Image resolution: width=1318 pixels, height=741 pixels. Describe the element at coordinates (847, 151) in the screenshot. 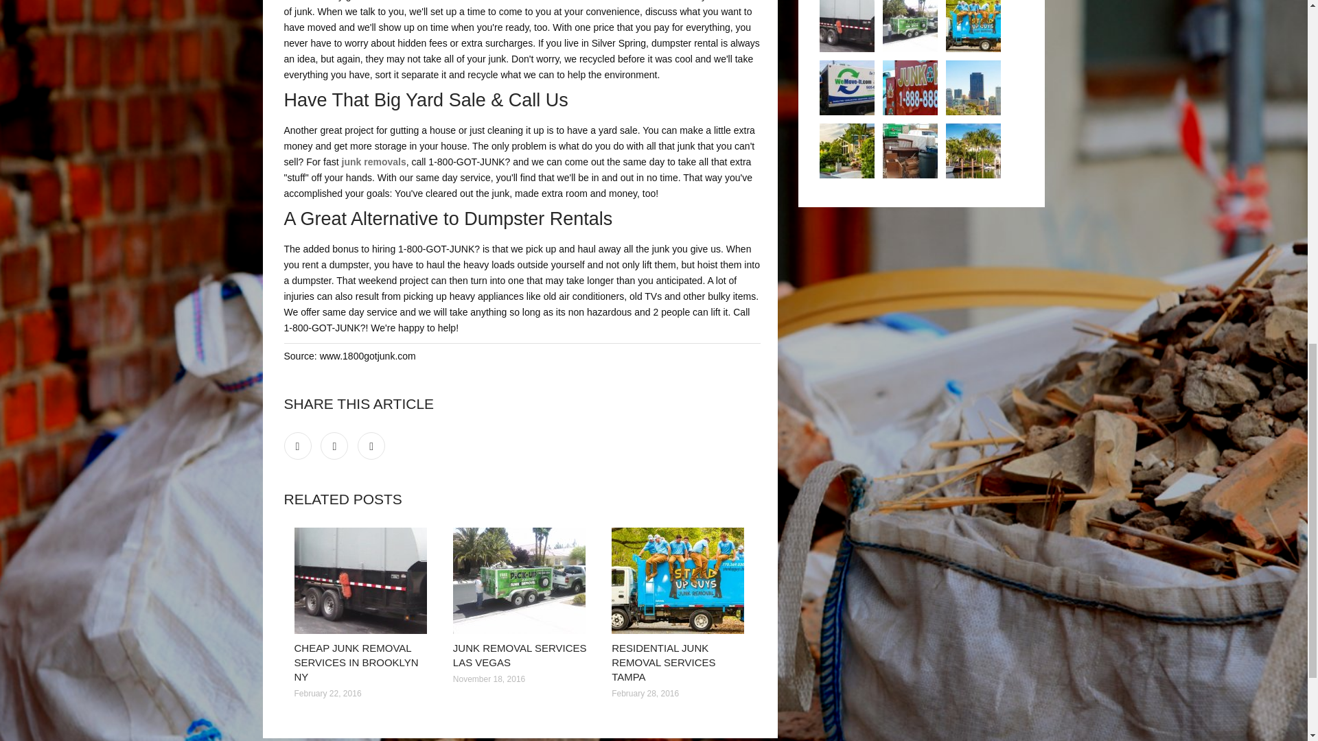

I see `Junk Removal Services Orange County CA` at that location.